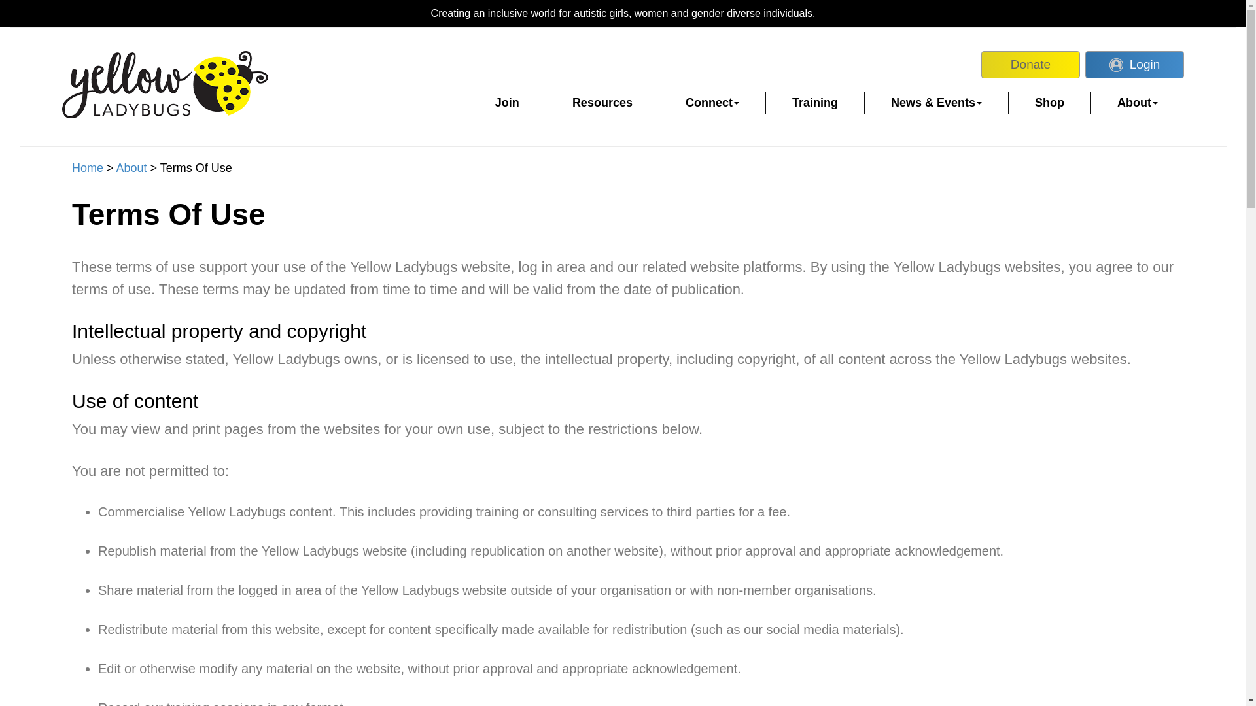 The image size is (1256, 706). What do you see at coordinates (1138, 102) in the screenshot?
I see `About` at bounding box center [1138, 102].